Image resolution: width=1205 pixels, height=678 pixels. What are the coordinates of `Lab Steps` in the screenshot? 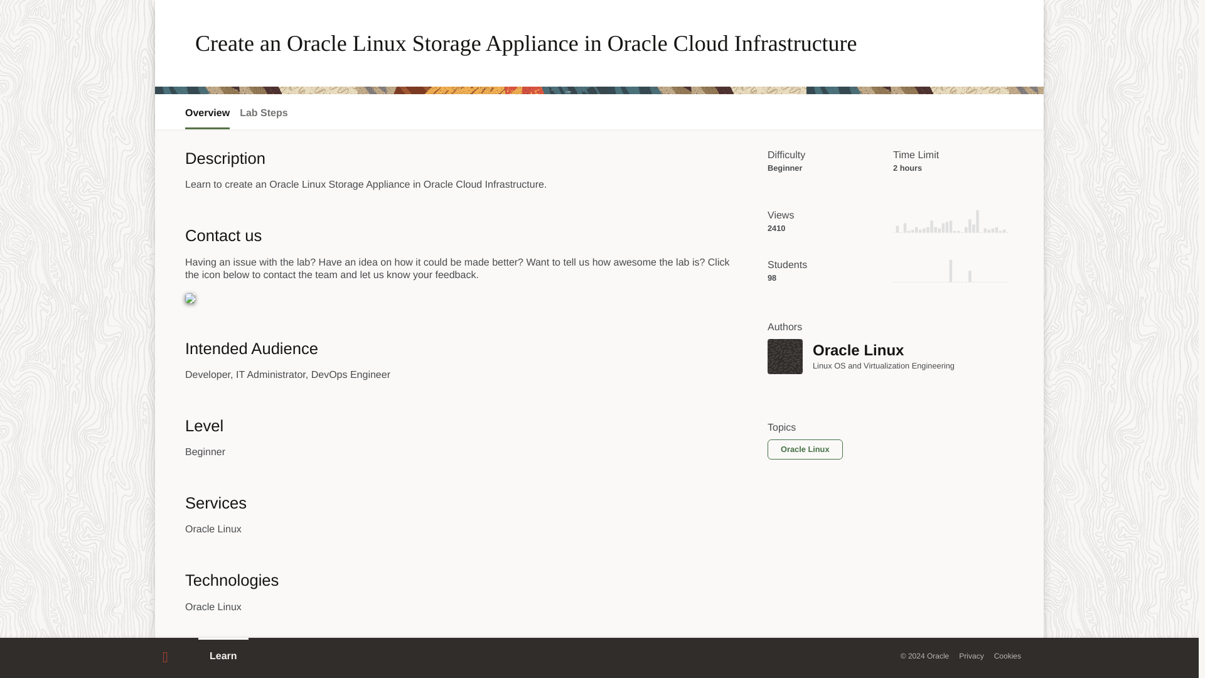 It's located at (264, 113).